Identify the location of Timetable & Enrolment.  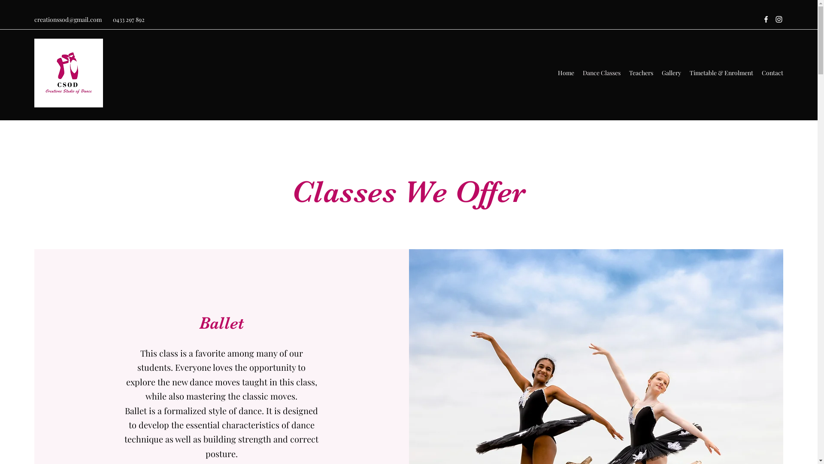
(721, 73).